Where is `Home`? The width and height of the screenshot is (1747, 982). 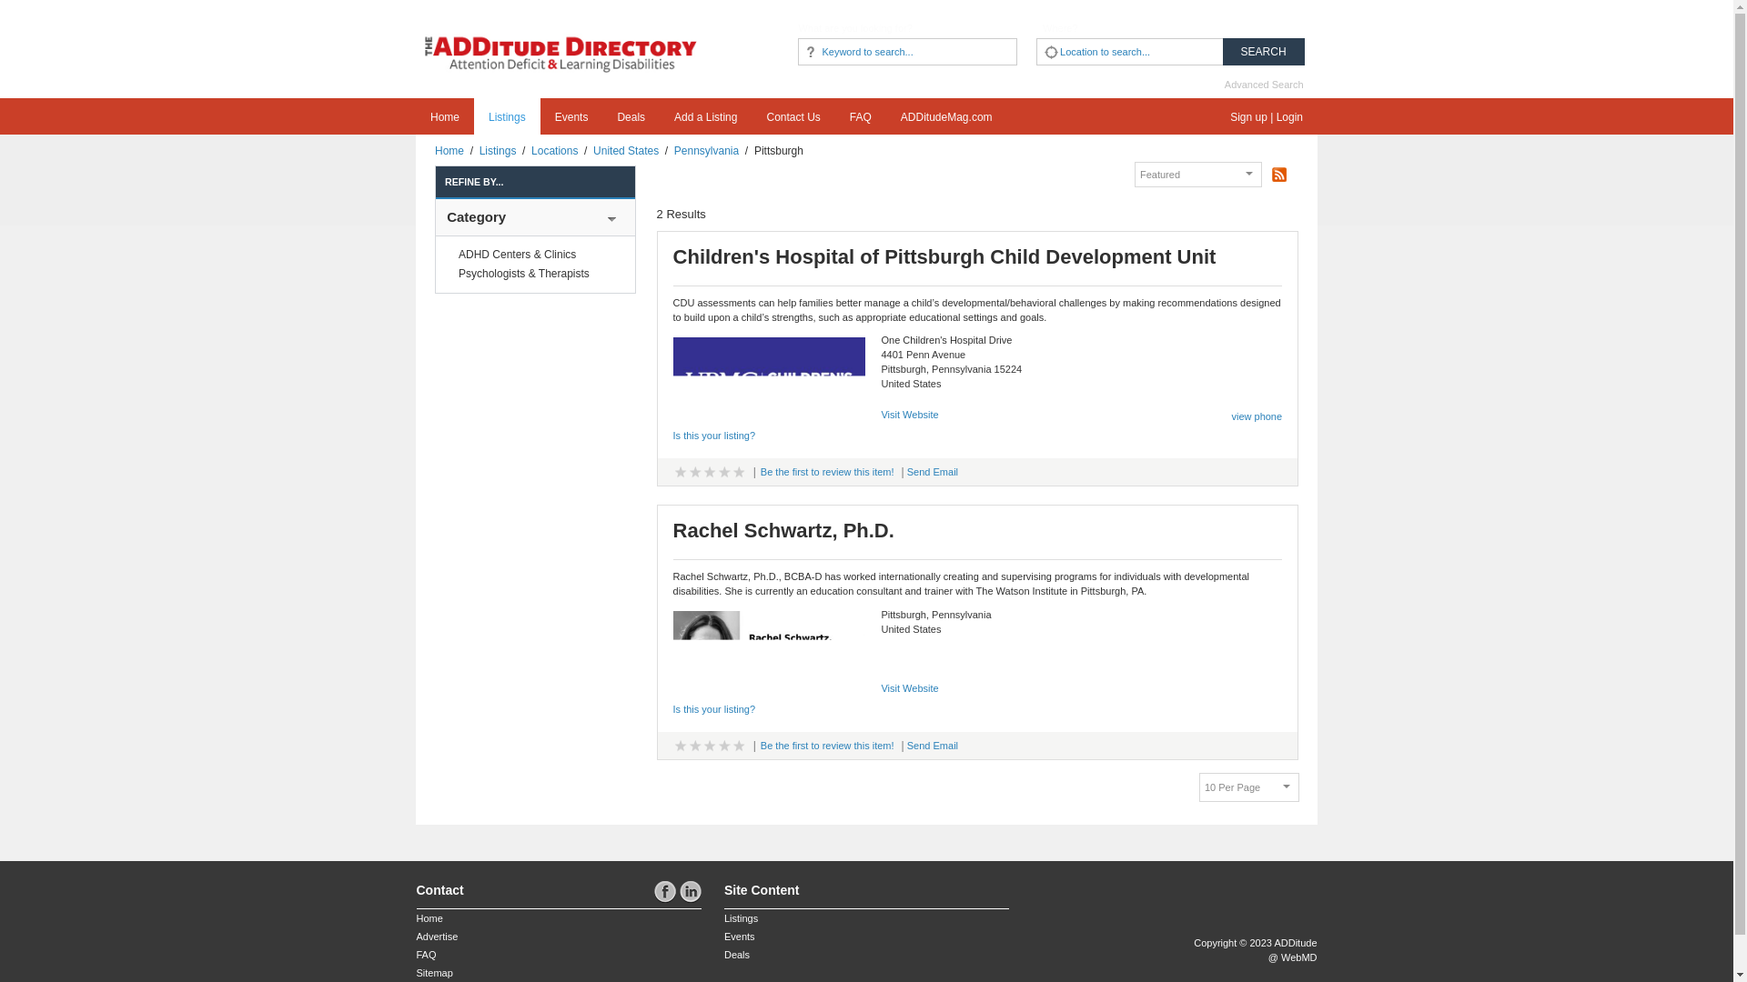
Home is located at coordinates (626, 150).